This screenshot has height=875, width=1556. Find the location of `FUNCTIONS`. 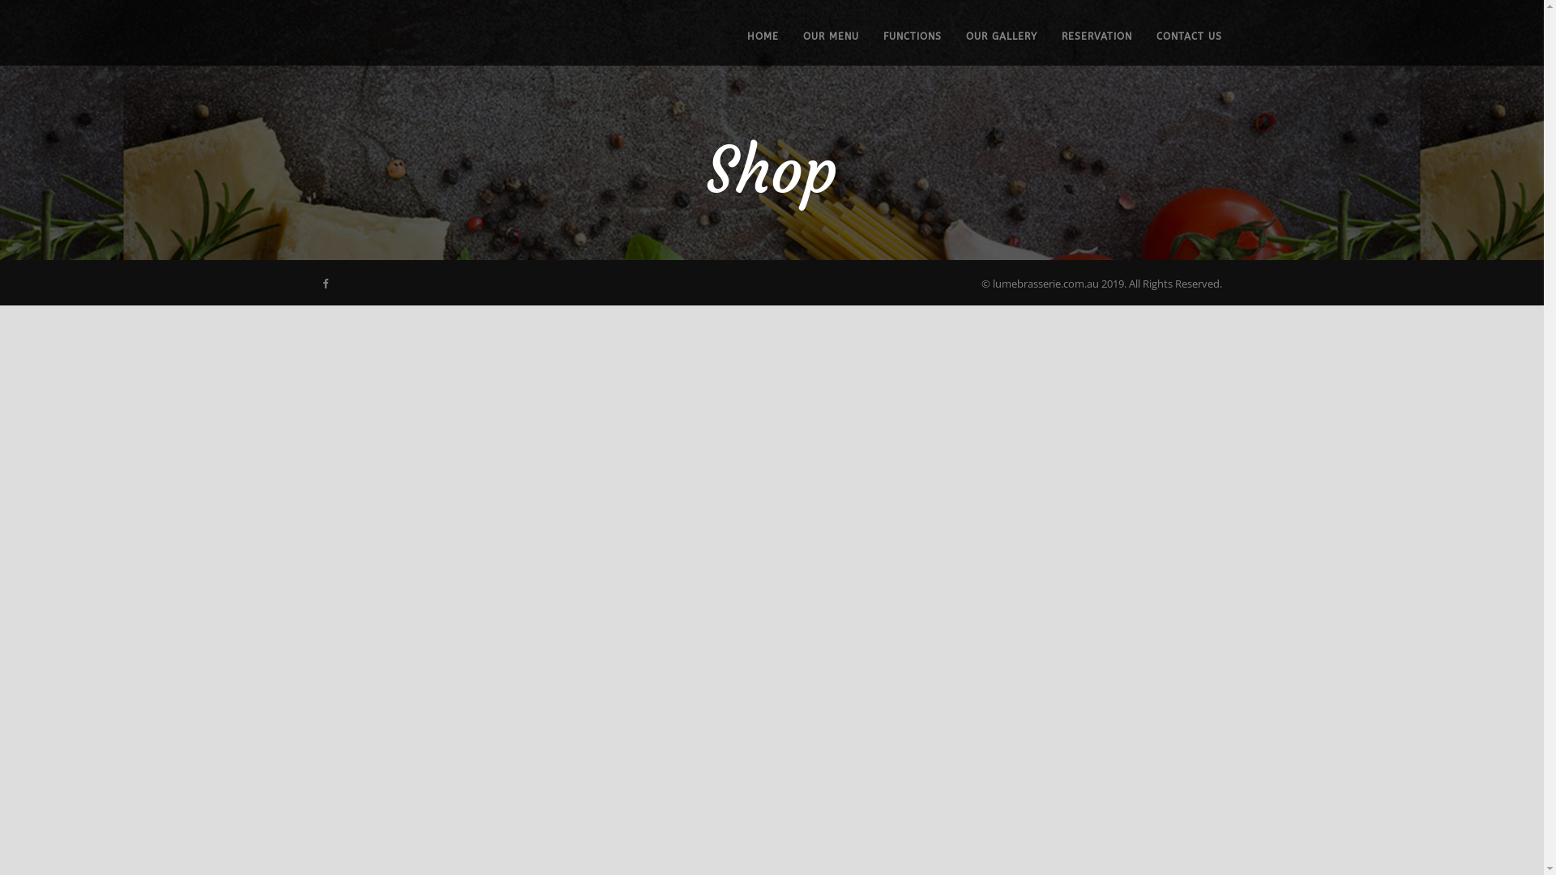

FUNCTIONS is located at coordinates (900, 47).